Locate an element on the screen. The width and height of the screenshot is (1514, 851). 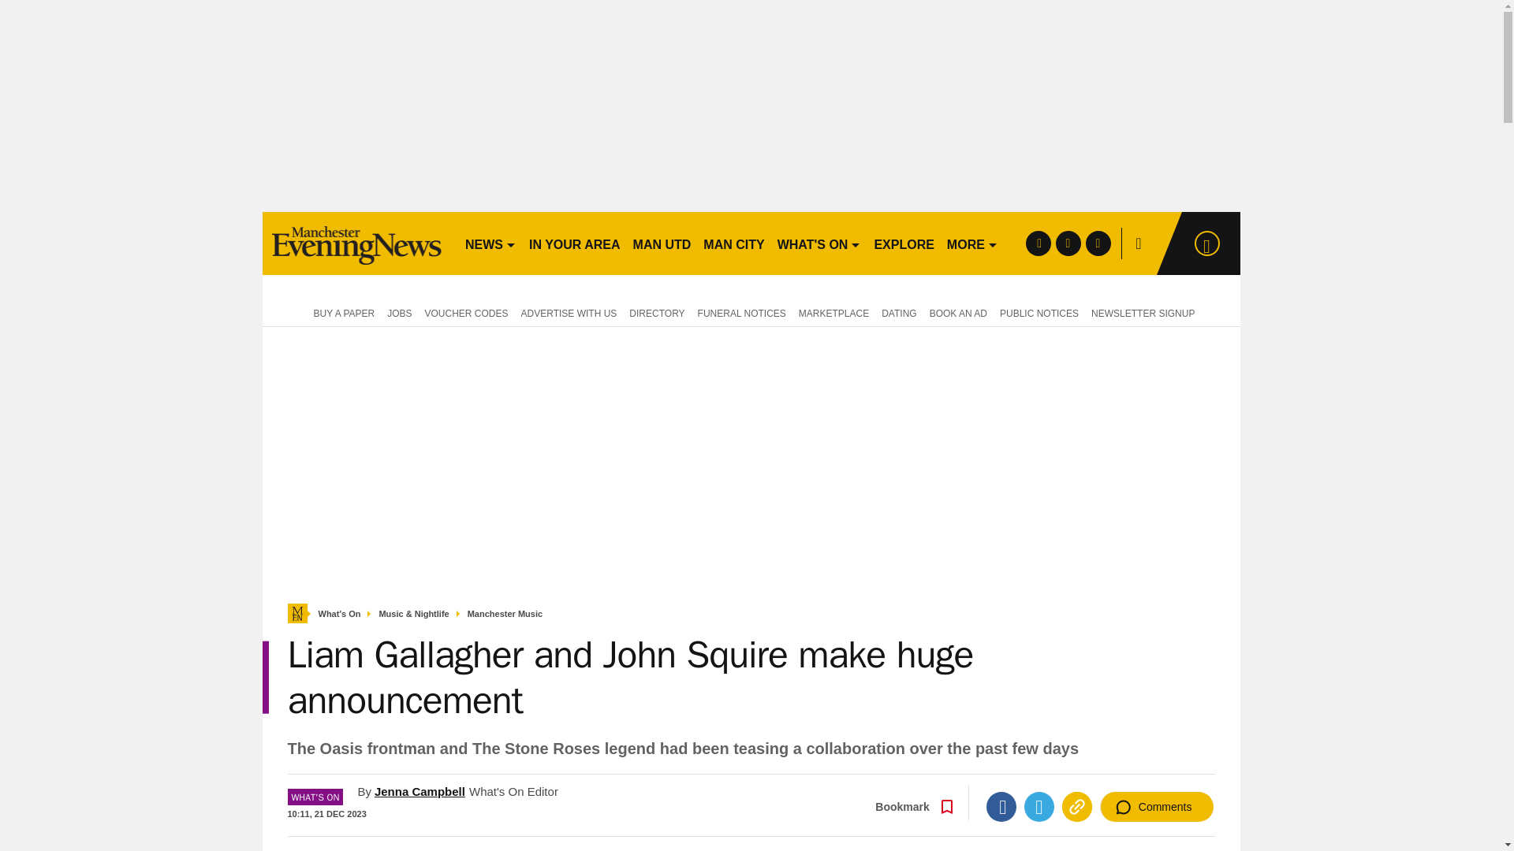
twitter is located at coordinates (1068, 243).